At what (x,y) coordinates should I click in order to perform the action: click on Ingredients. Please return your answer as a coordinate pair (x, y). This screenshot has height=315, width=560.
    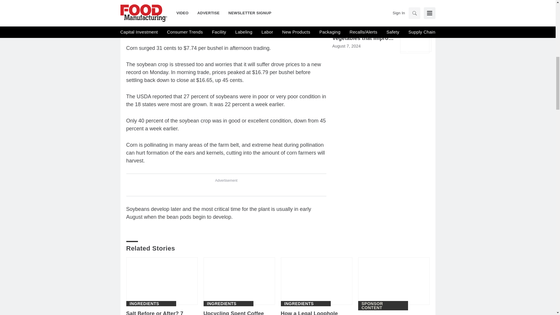
    Looking at the image, I should click on (144, 303).